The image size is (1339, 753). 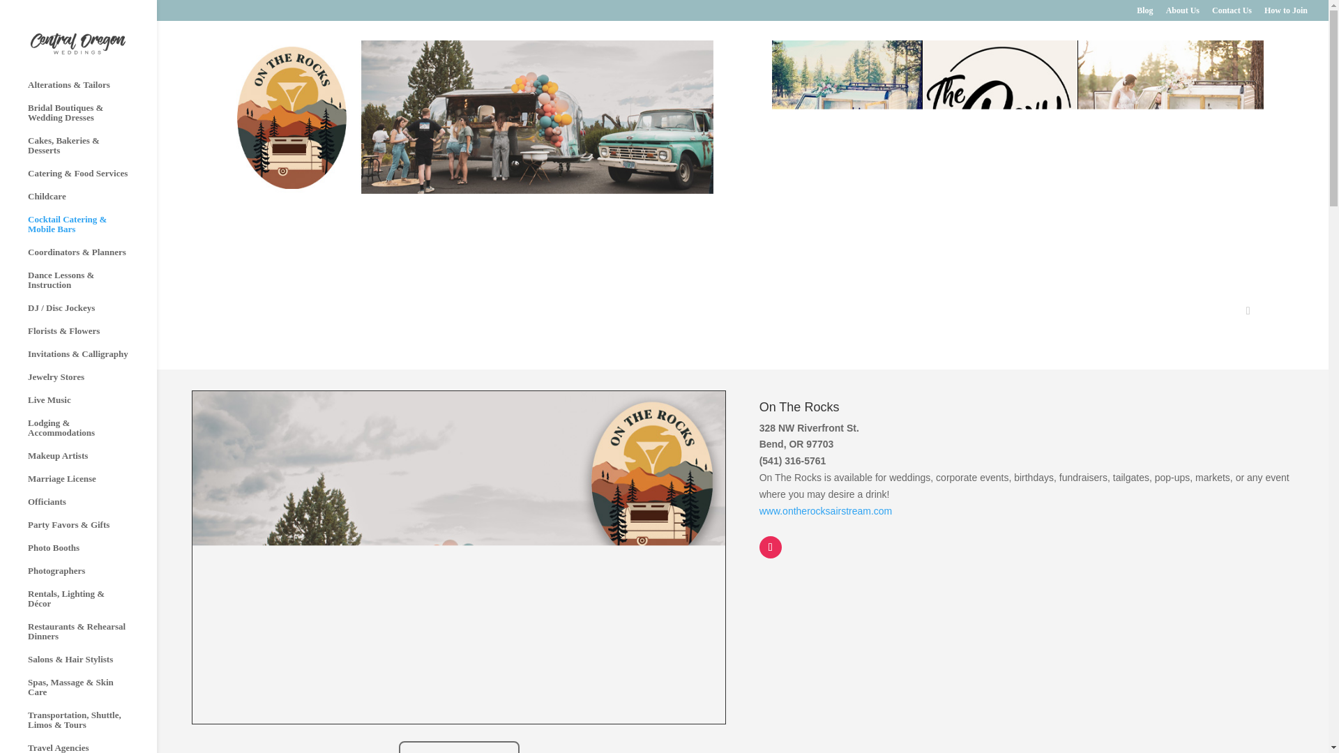 What do you see at coordinates (1286, 13) in the screenshot?
I see `How to Join` at bounding box center [1286, 13].